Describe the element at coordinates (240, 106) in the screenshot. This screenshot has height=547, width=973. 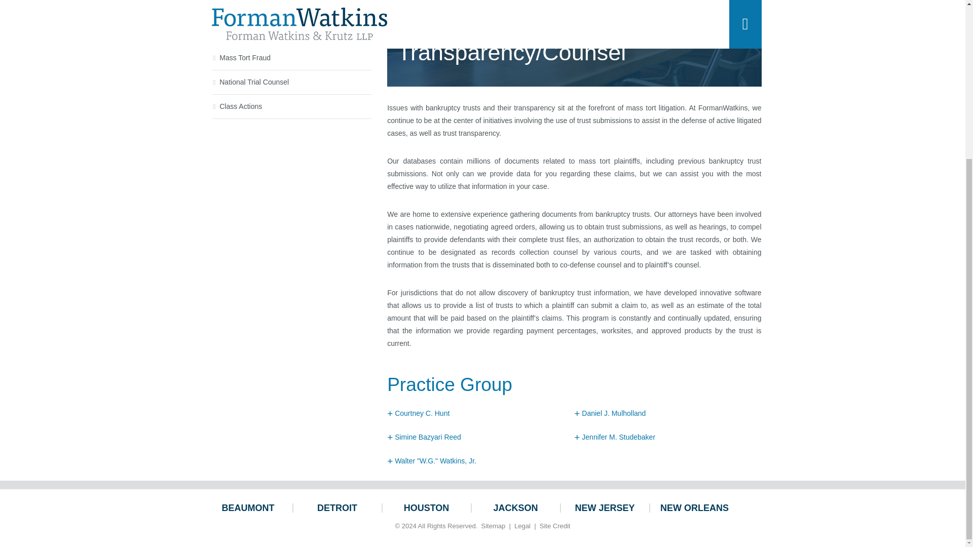
I see `Class Actions` at that location.